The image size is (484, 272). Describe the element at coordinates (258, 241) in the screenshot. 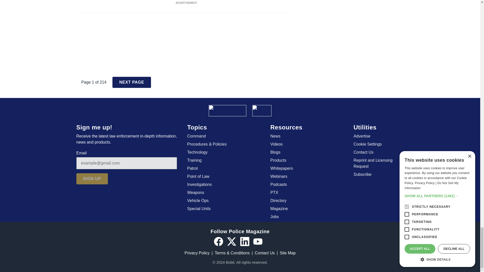

I see `YouTube icon` at that location.